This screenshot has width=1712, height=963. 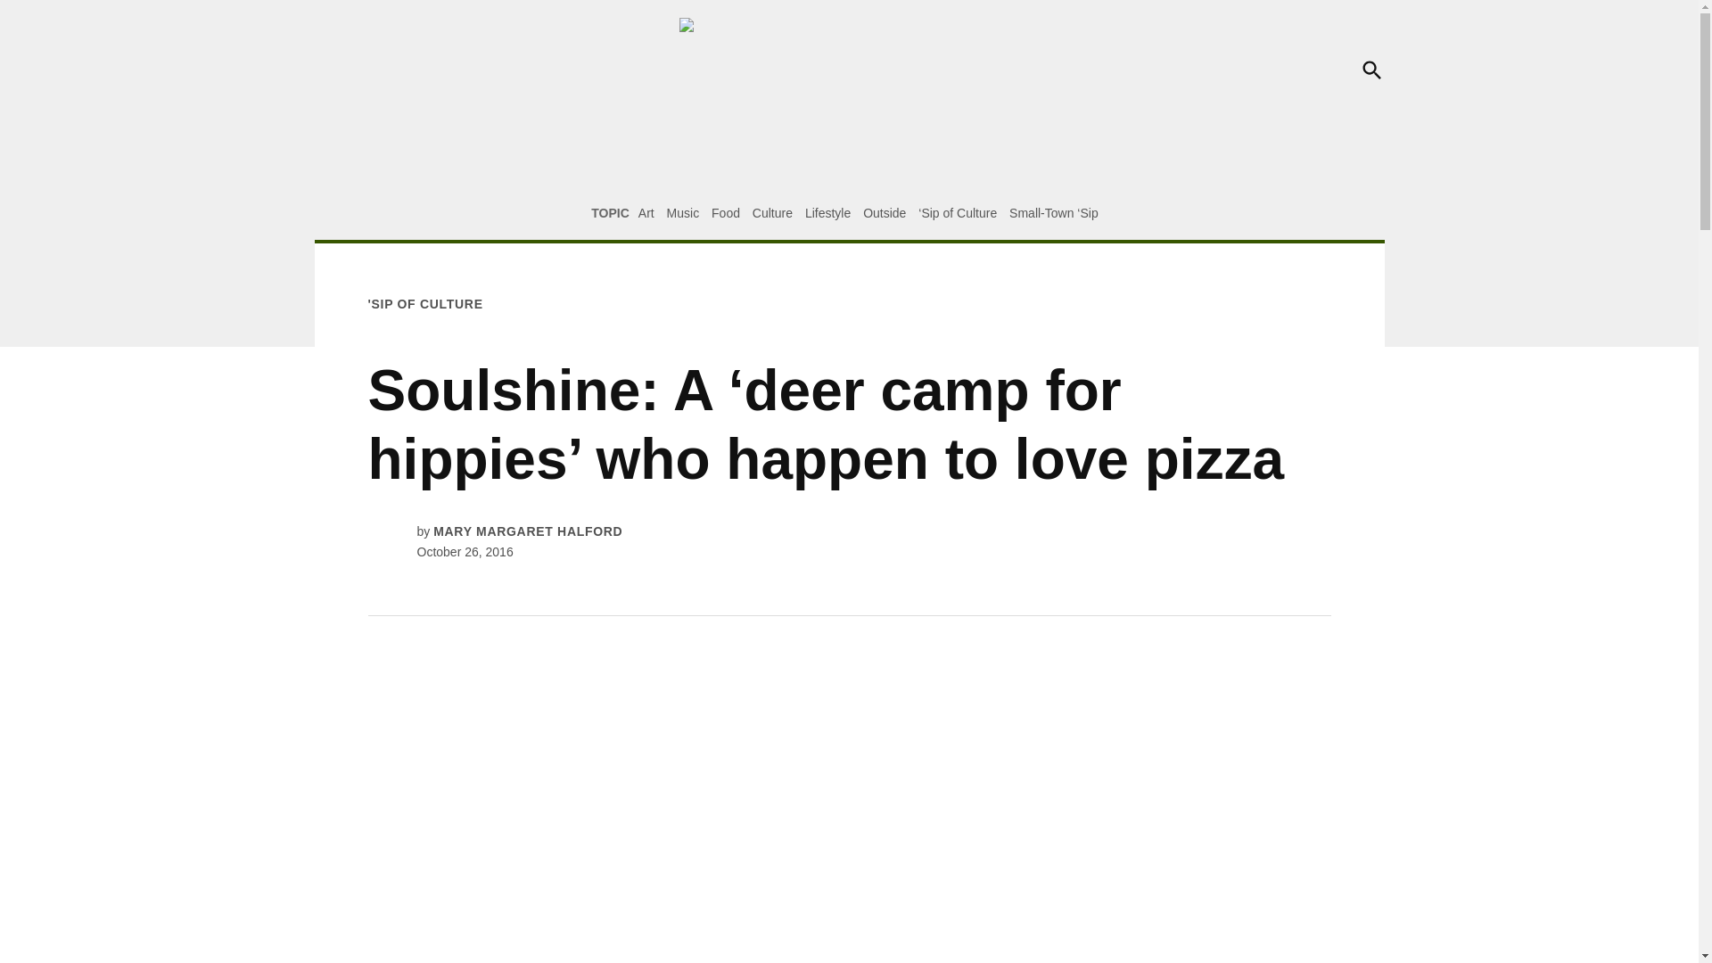 I want to click on Food, so click(x=726, y=213).